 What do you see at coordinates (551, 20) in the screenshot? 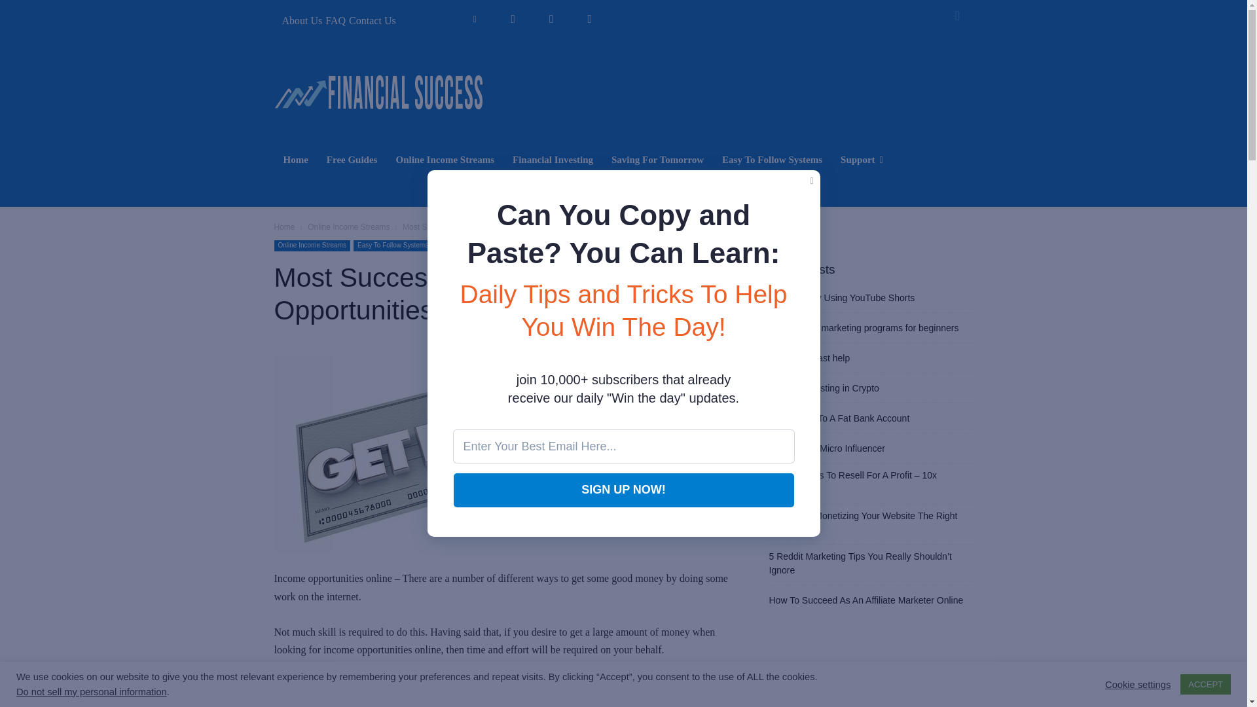
I see `Twitter` at bounding box center [551, 20].